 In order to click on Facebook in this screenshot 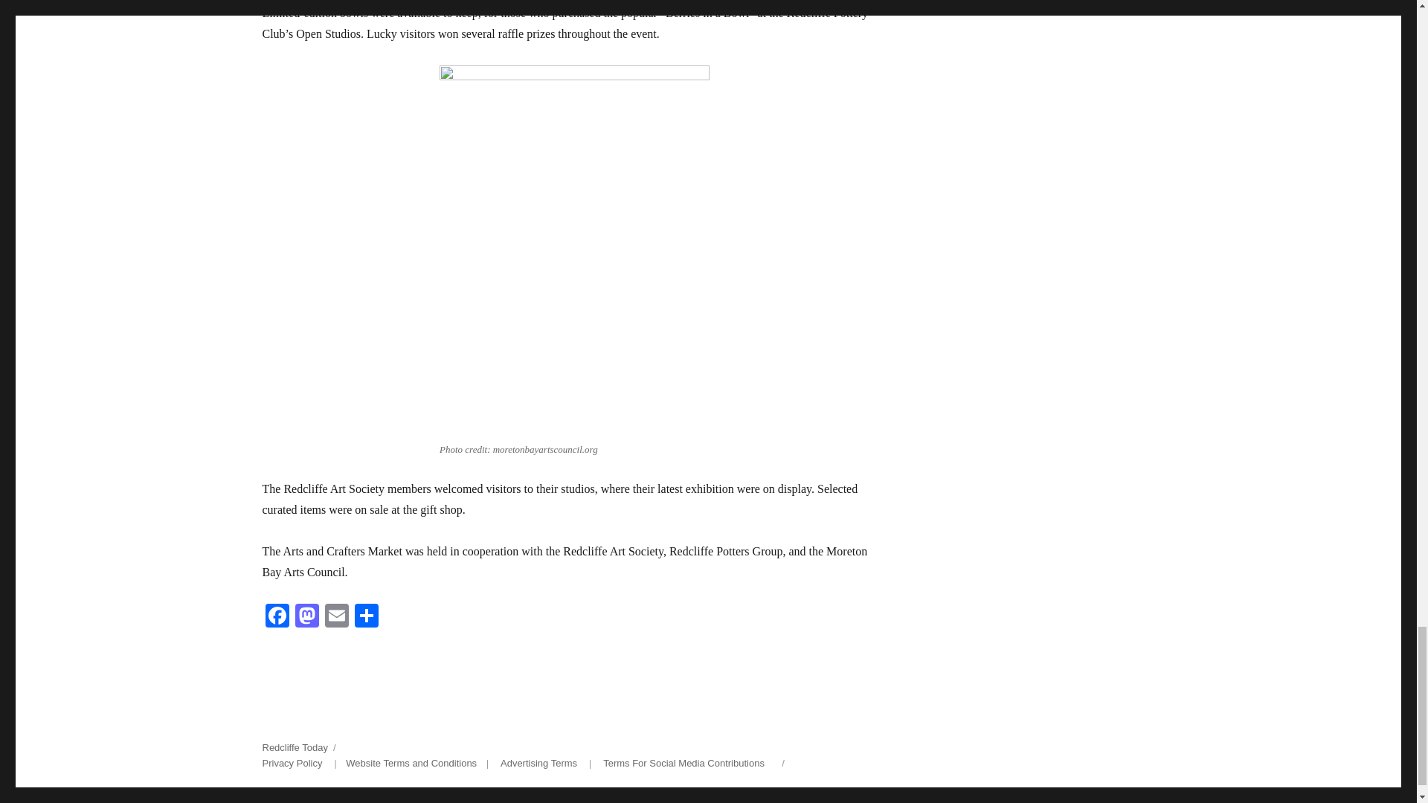, I will do `click(276, 617)`.